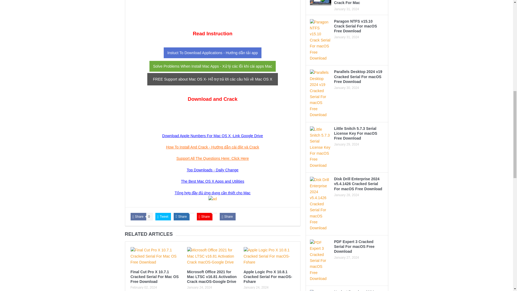 This screenshot has height=291, width=517. I want to click on Fix all problem for Mac OSX Yosemite, so click(212, 66).